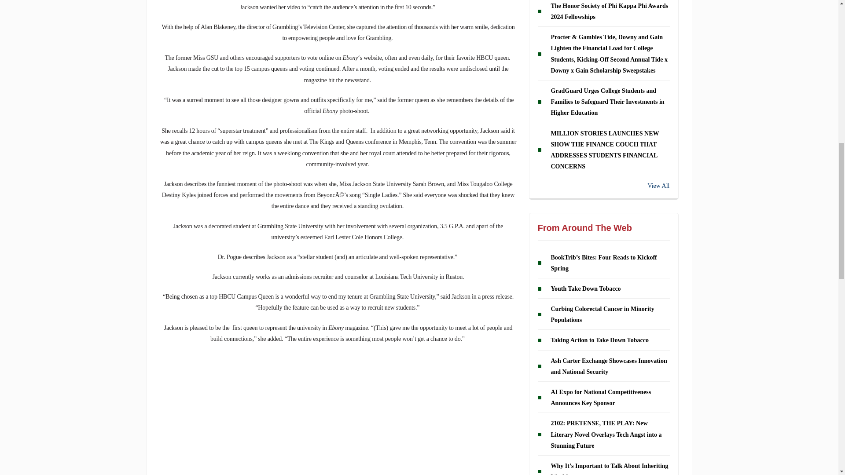 Image resolution: width=845 pixels, height=475 pixels. I want to click on Curbing Colorectal Cancer in Minority Populations, so click(602, 314).